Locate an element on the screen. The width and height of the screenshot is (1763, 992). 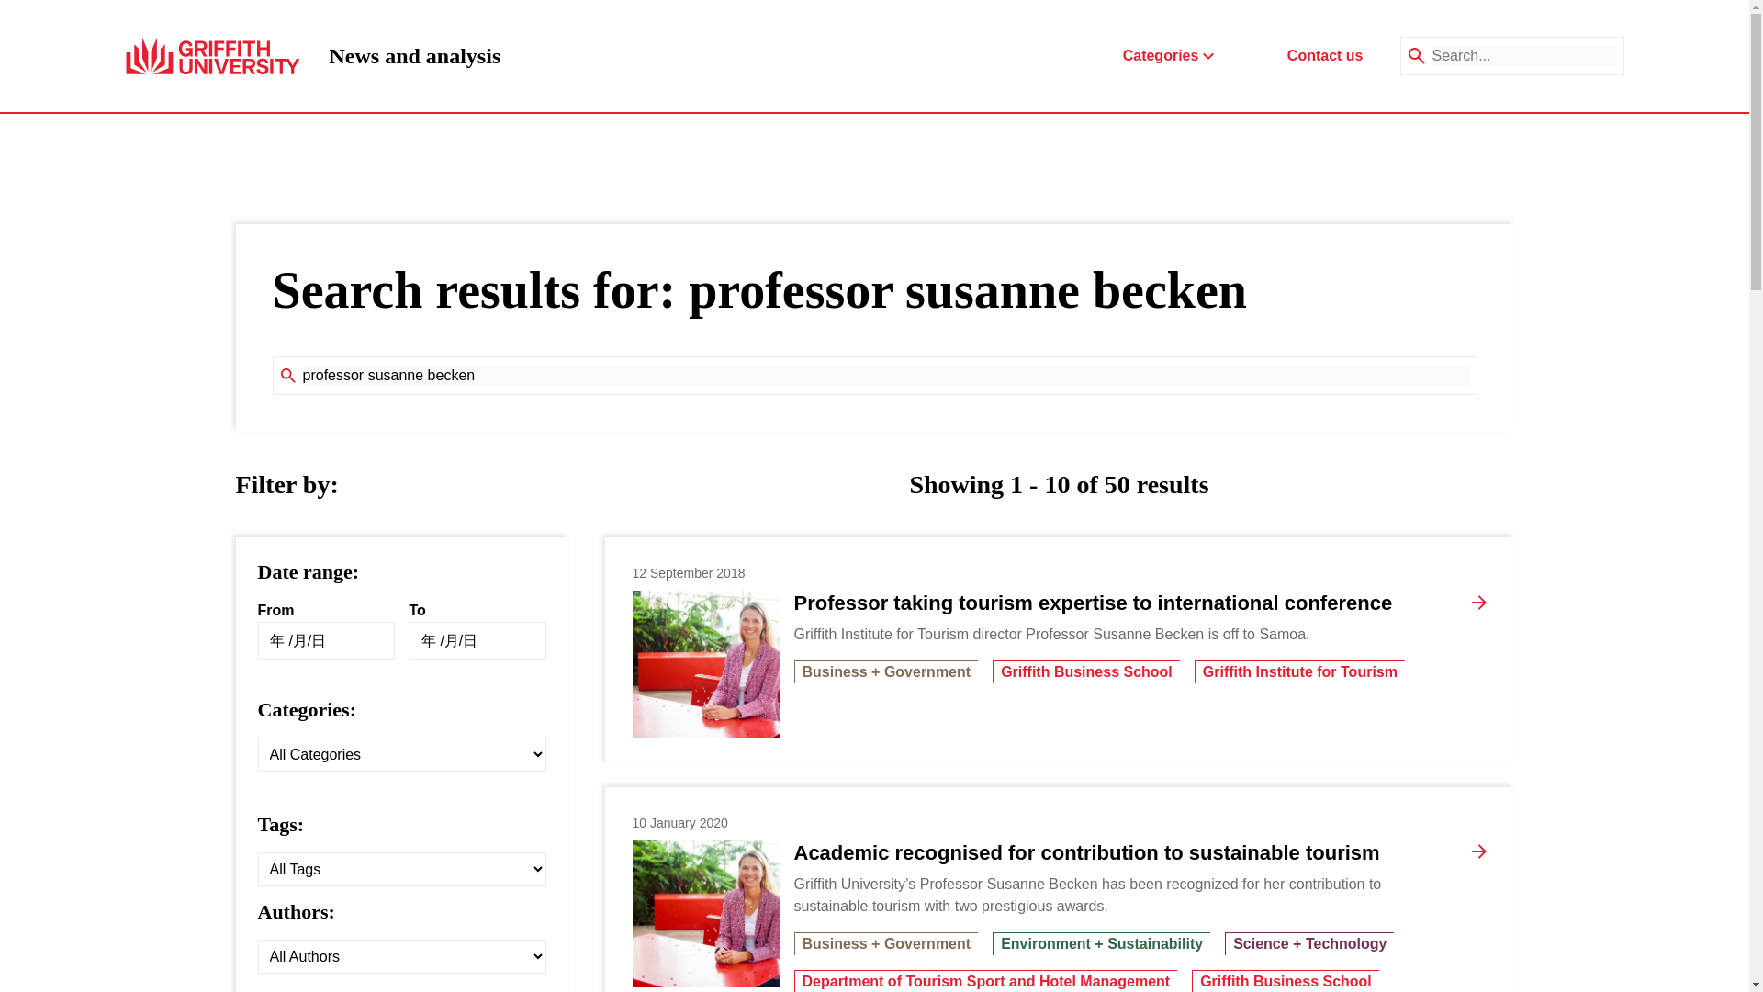
Griffith Business School is located at coordinates (1085, 672).